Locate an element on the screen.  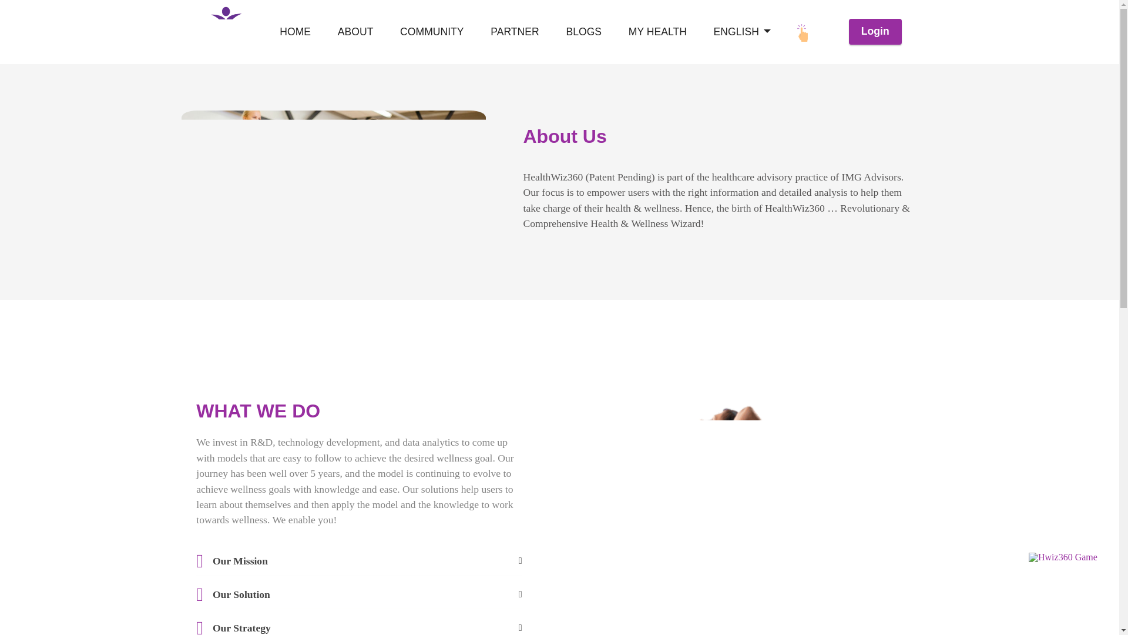
HOME is located at coordinates (295, 32).